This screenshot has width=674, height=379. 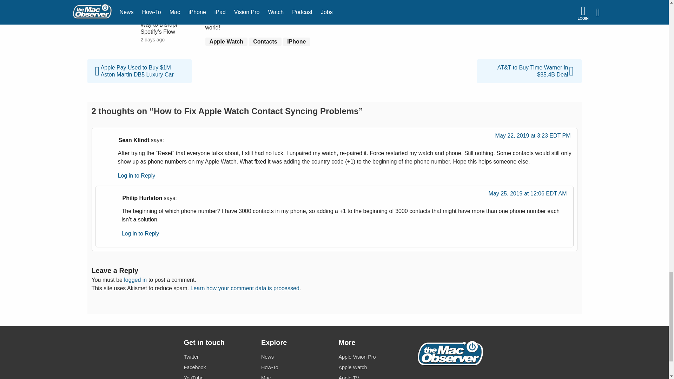 I want to click on Twitter, so click(x=218, y=357).